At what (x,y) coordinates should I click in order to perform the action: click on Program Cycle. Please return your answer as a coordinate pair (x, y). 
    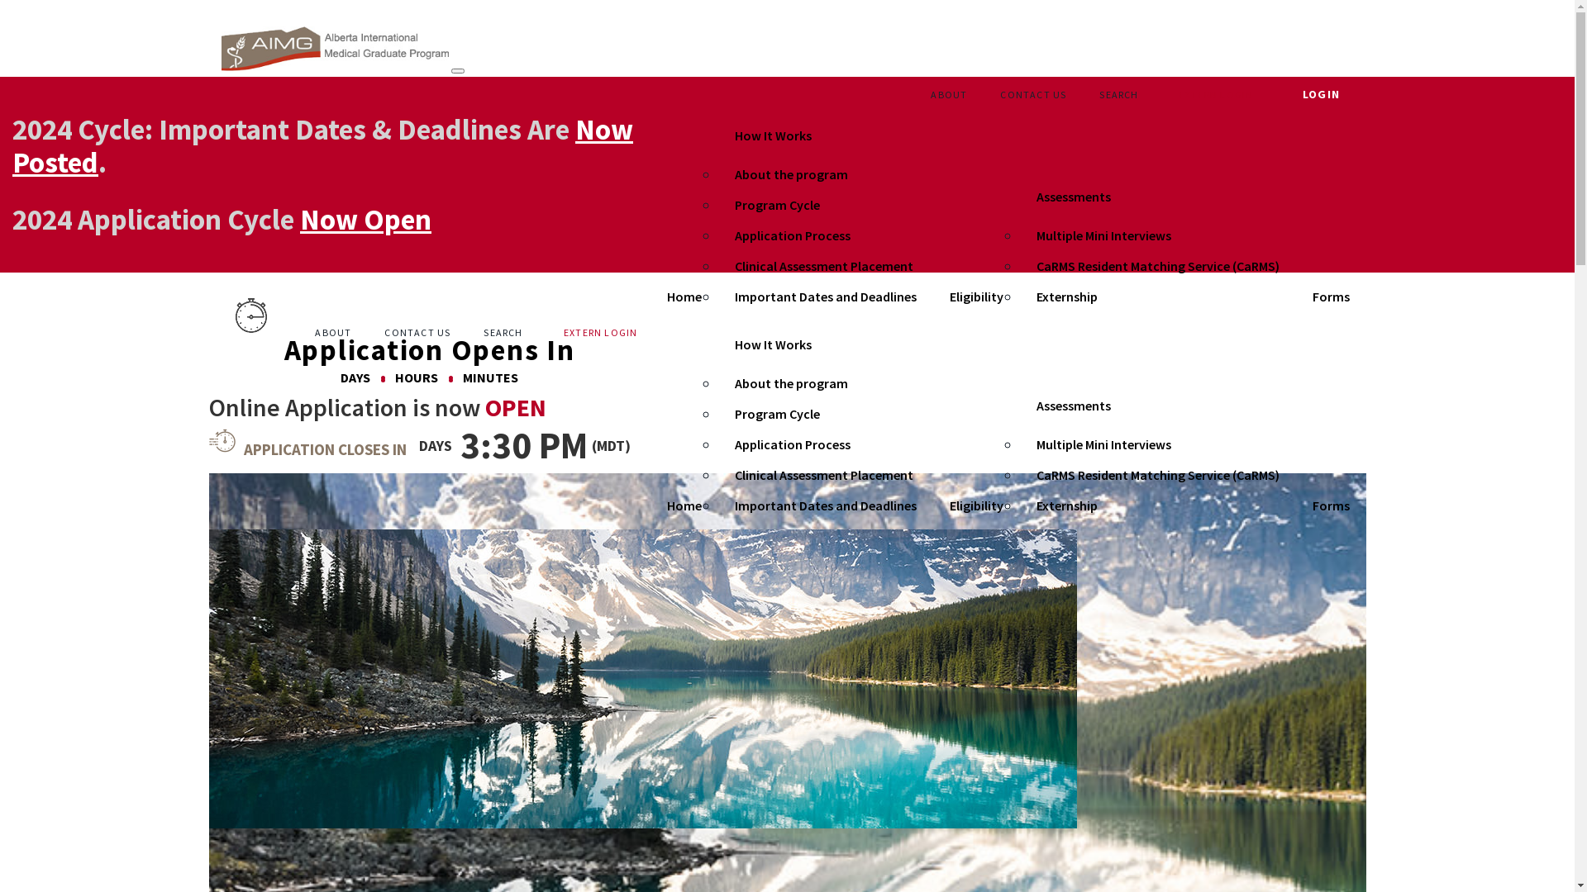
    Looking at the image, I should click on (825, 415).